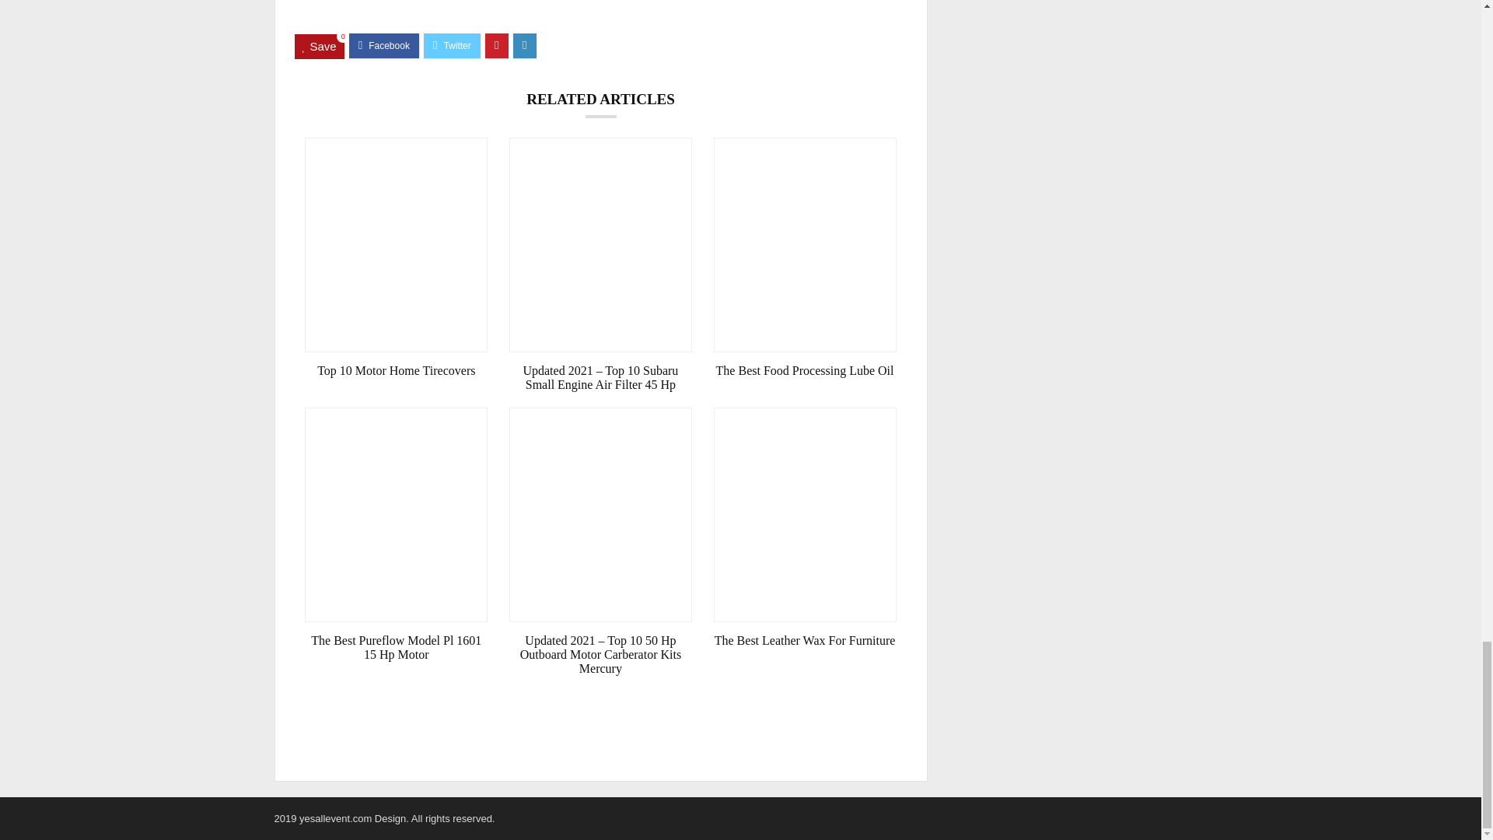 The width and height of the screenshot is (1493, 840). What do you see at coordinates (805, 641) in the screenshot?
I see `The Best Leather Wax For Furniture` at bounding box center [805, 641].